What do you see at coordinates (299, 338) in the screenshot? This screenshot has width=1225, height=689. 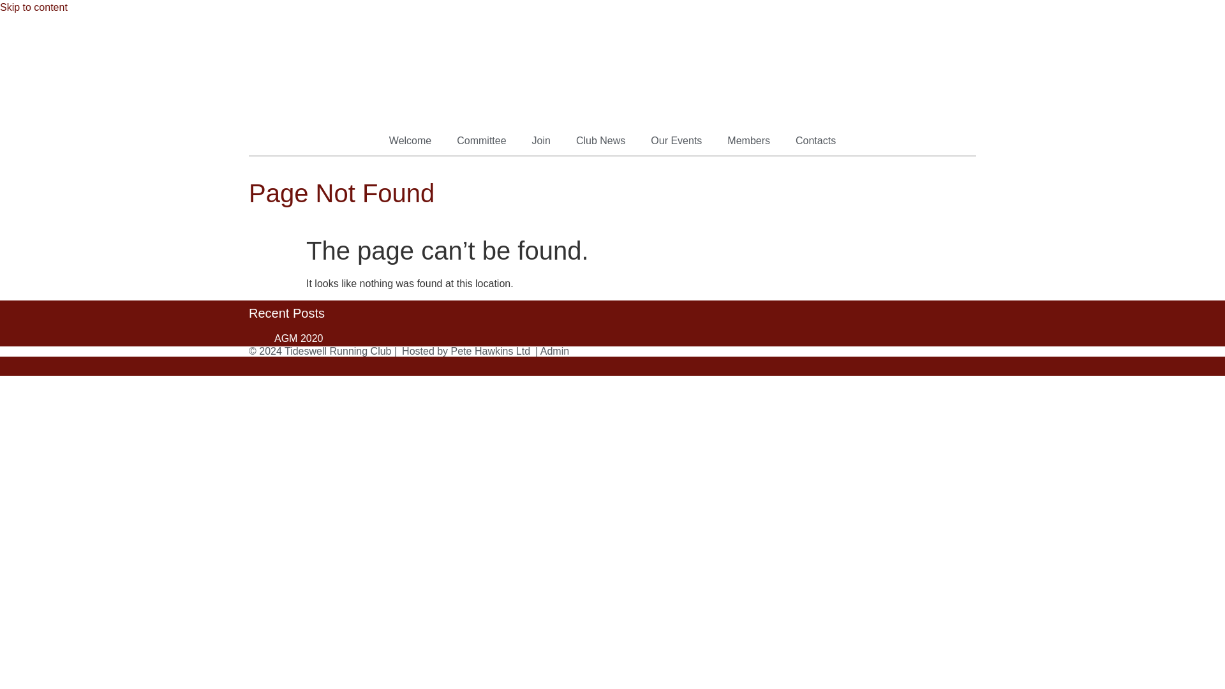 I see `AGM 2020` at bounding box center [299, 338].